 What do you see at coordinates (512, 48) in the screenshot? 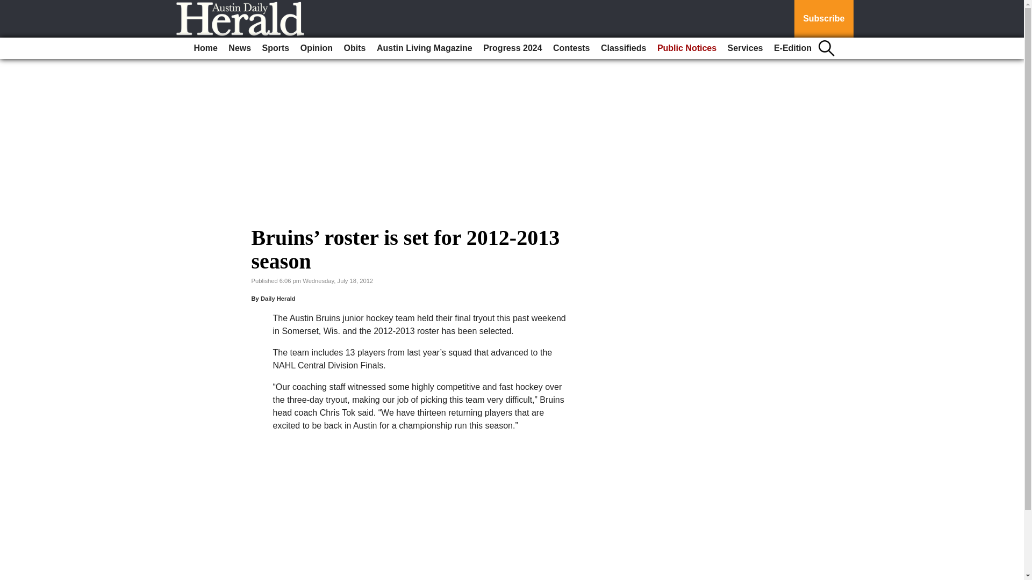
I see `Progress 2024` at bounding box center [512, 48].